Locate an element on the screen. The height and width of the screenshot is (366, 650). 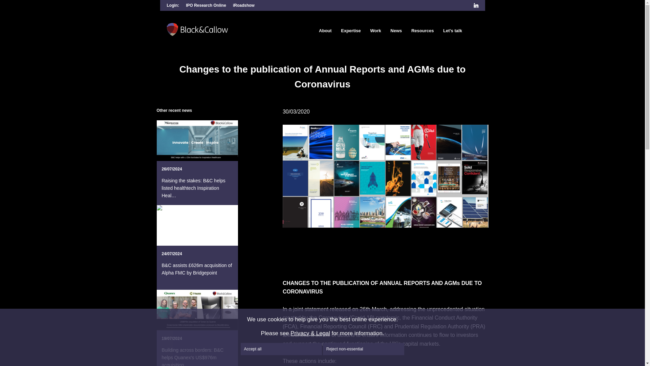
iRoadshow is located at coordinates (244, 5).